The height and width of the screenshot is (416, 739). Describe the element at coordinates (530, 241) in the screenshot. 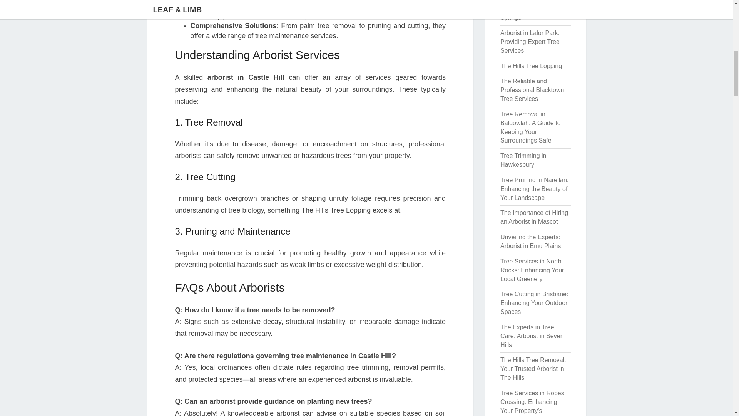

I see `Unveiling the Experts: Arborist in Emu Plains` at that location.